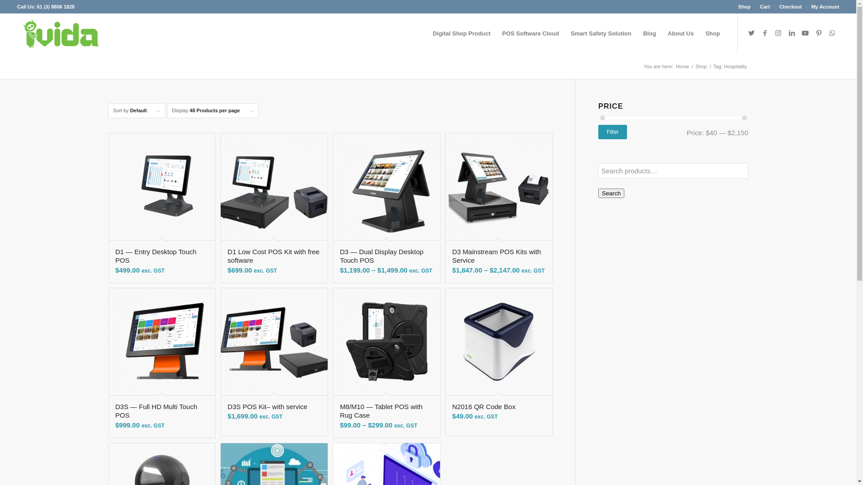 The image size is (863, 485). I want to click on Checkout, so click(791, 7).